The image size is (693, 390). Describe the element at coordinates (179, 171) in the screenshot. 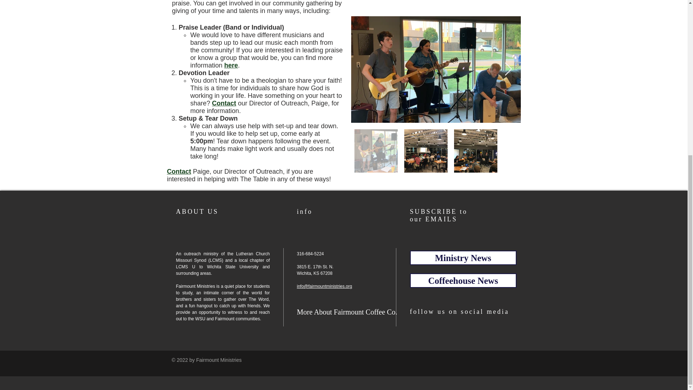

I see `Contact` at that location.